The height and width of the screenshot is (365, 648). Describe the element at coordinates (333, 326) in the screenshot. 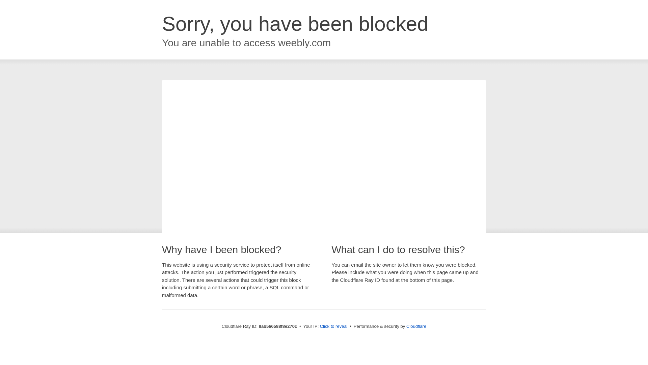

I see `Click to reveal` at that location.